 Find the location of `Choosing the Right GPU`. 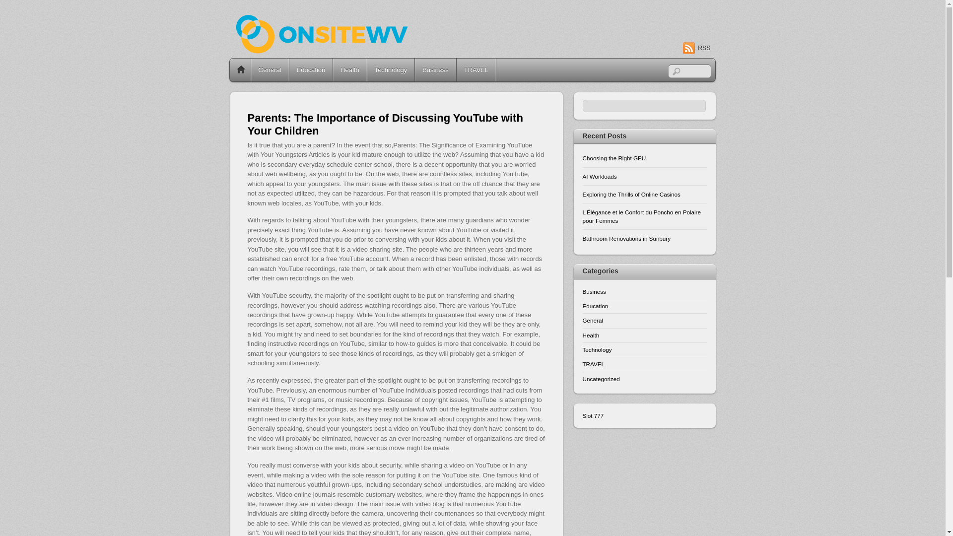

Choosing the Right GPU is located at coordinates (644, 158).